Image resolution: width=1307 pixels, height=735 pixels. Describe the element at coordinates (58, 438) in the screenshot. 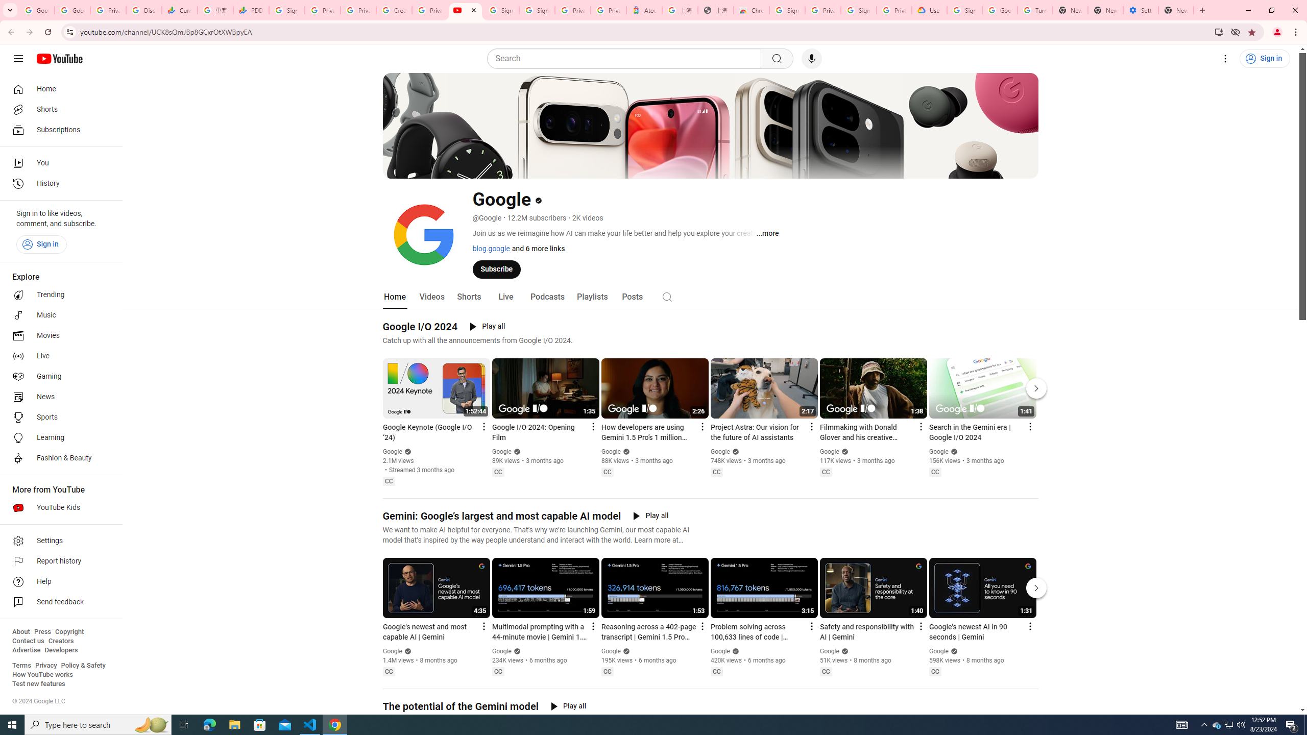

I see `Learning` at that location.